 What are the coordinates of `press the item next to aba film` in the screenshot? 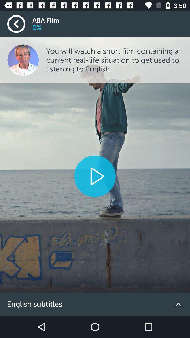 It's located at (20, 24).